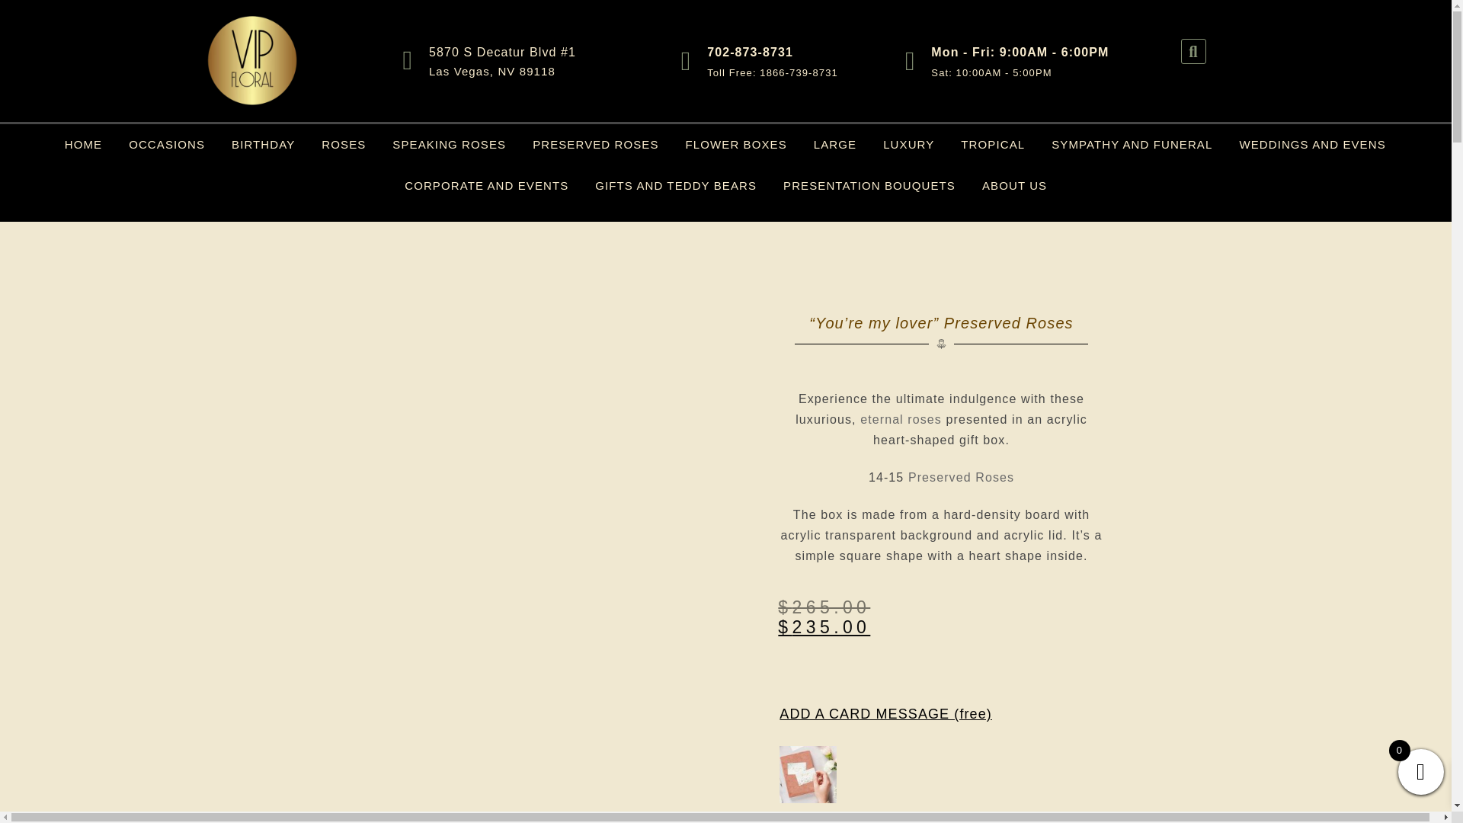  What do you see at coordinates (595, 145) in the screenshot?
I see `PRESERVED ROSES` at bounding box center [595, 145].